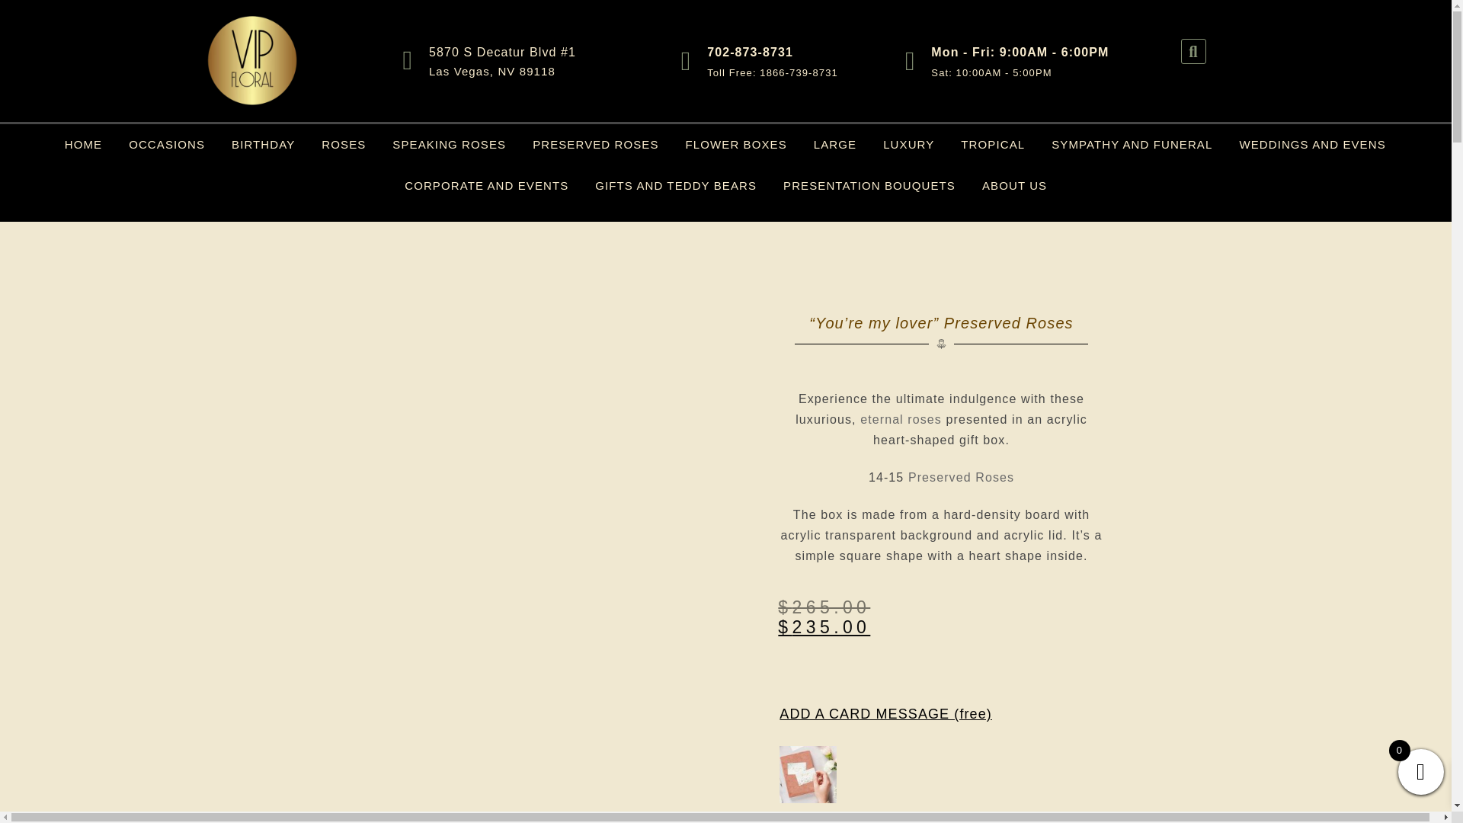  What do you see at coordinates (595, 145) in the screenshot?
I see `PRESERVED ROSES` at bounding box center [595, 145].